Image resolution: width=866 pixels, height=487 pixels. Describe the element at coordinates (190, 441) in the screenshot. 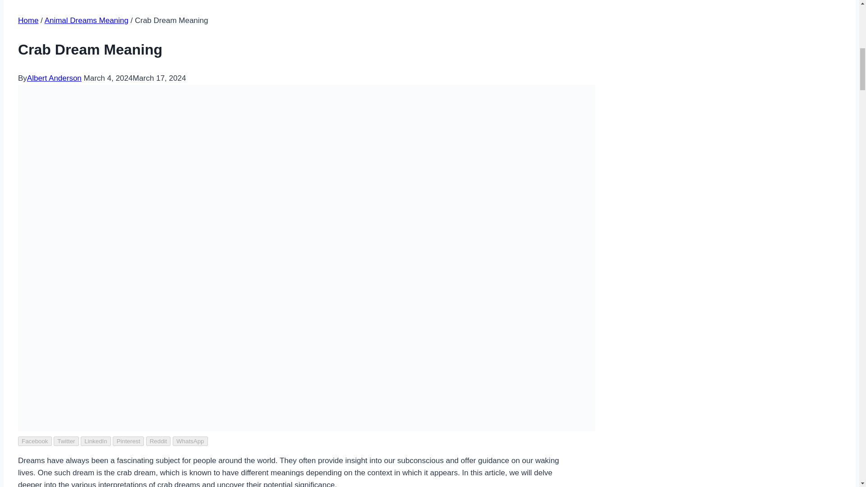

I see `WhatsApp` at that location.